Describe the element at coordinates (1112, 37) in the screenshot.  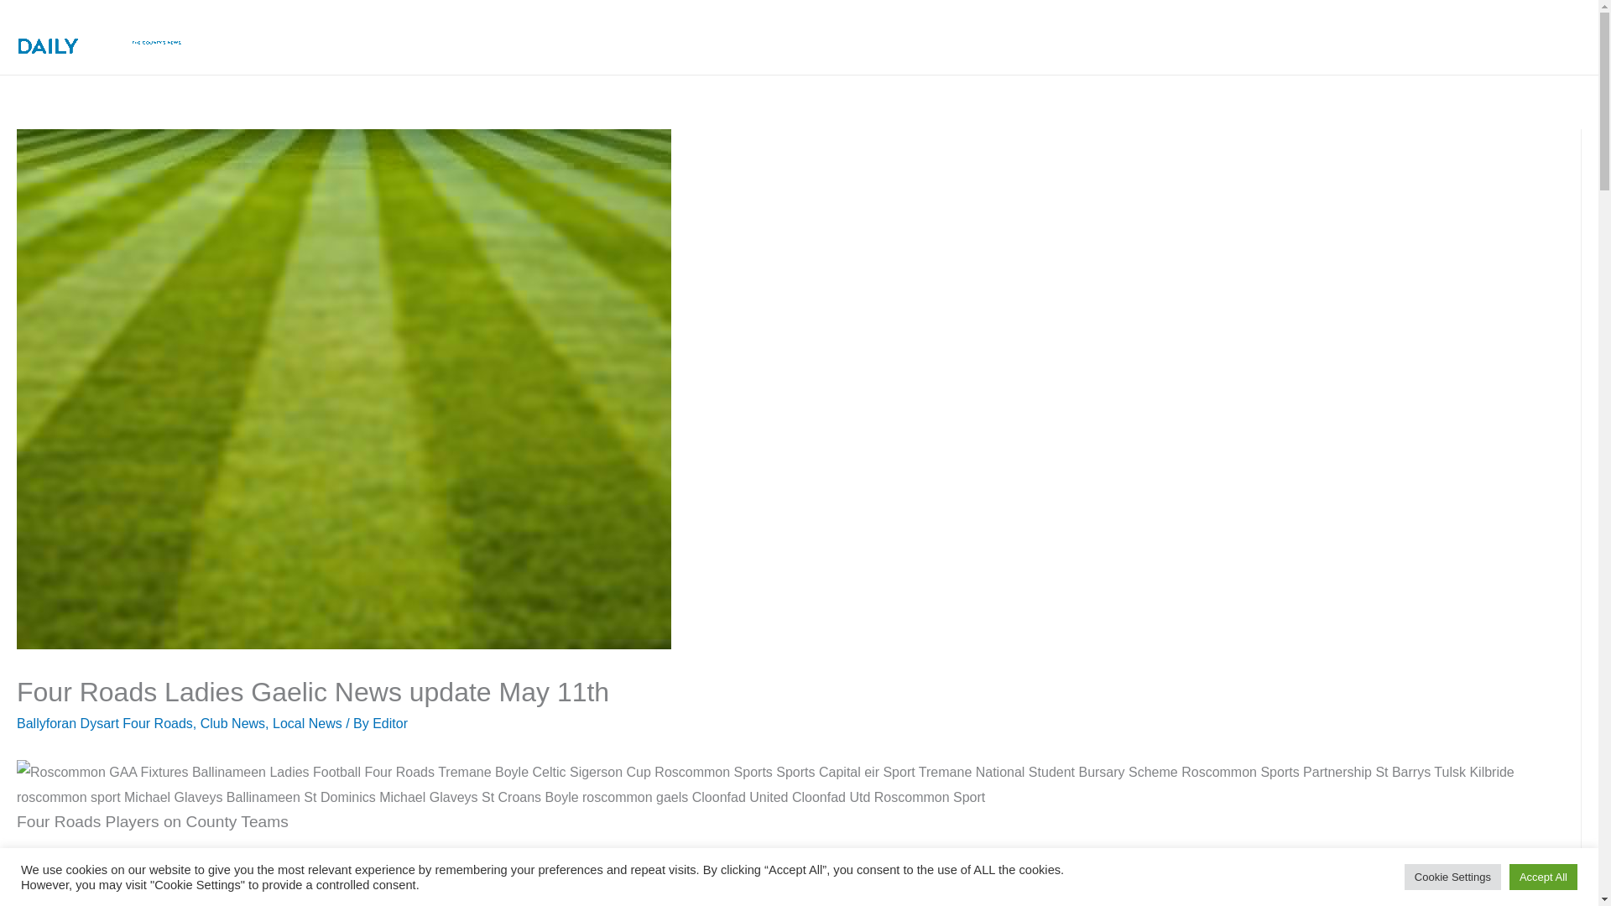
I see `HOUSES FOR SALE` at that location.